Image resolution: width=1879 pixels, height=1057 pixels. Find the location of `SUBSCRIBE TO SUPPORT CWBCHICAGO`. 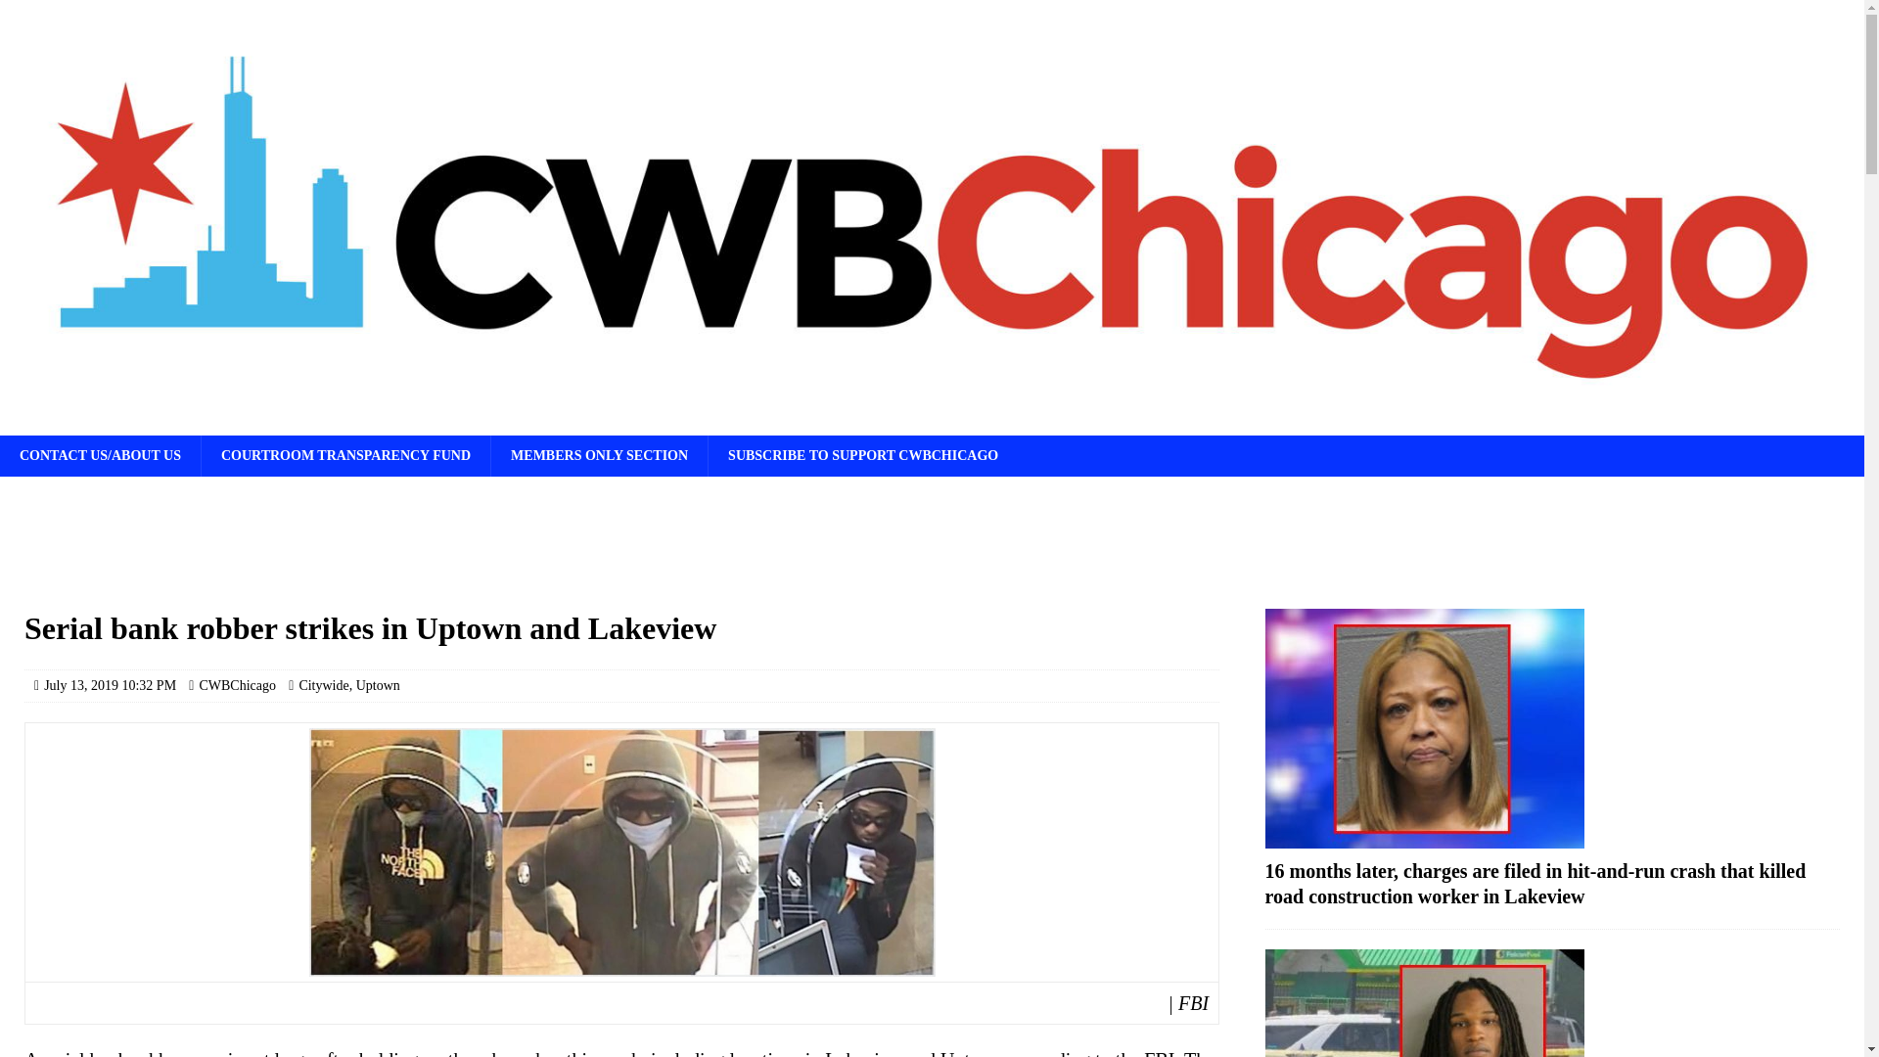

SUBSCRIBE TO SUPPORT CWBCHICAGO is located at coordinates (863, 456).